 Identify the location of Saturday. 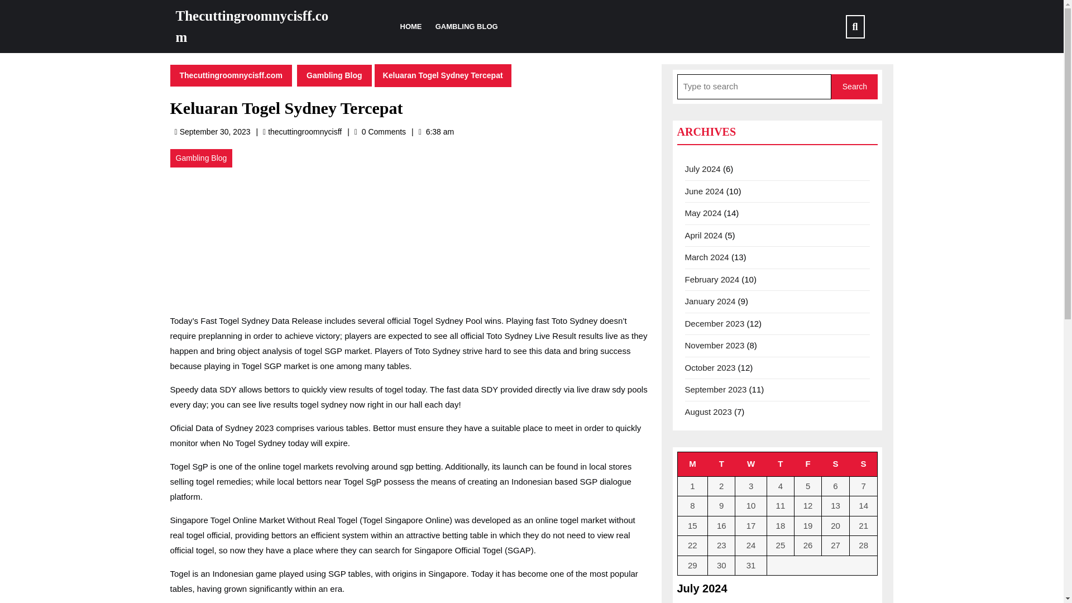
(714, 345).